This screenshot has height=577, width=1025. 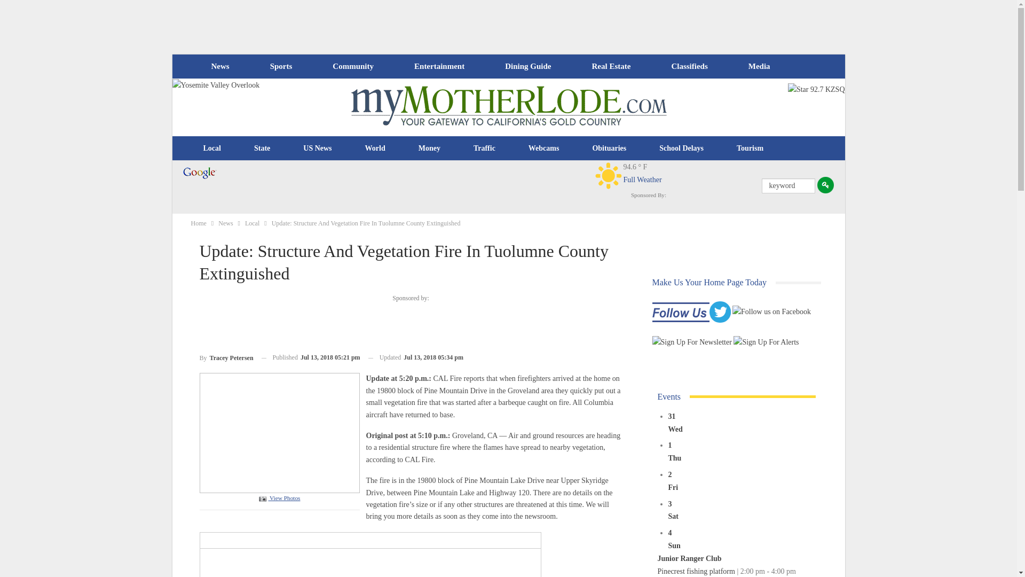 I want to click on Archive Photo, so click(x=280, y=432).